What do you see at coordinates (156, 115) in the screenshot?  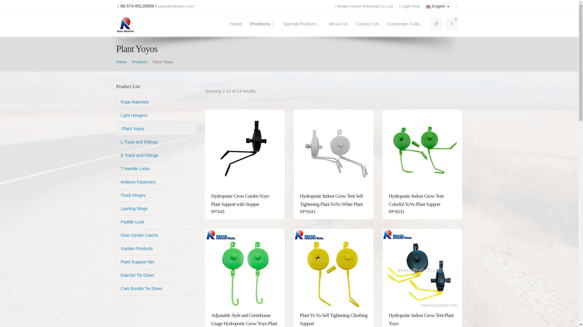 I see `Light Hangers` at bounding box center [156, 115].